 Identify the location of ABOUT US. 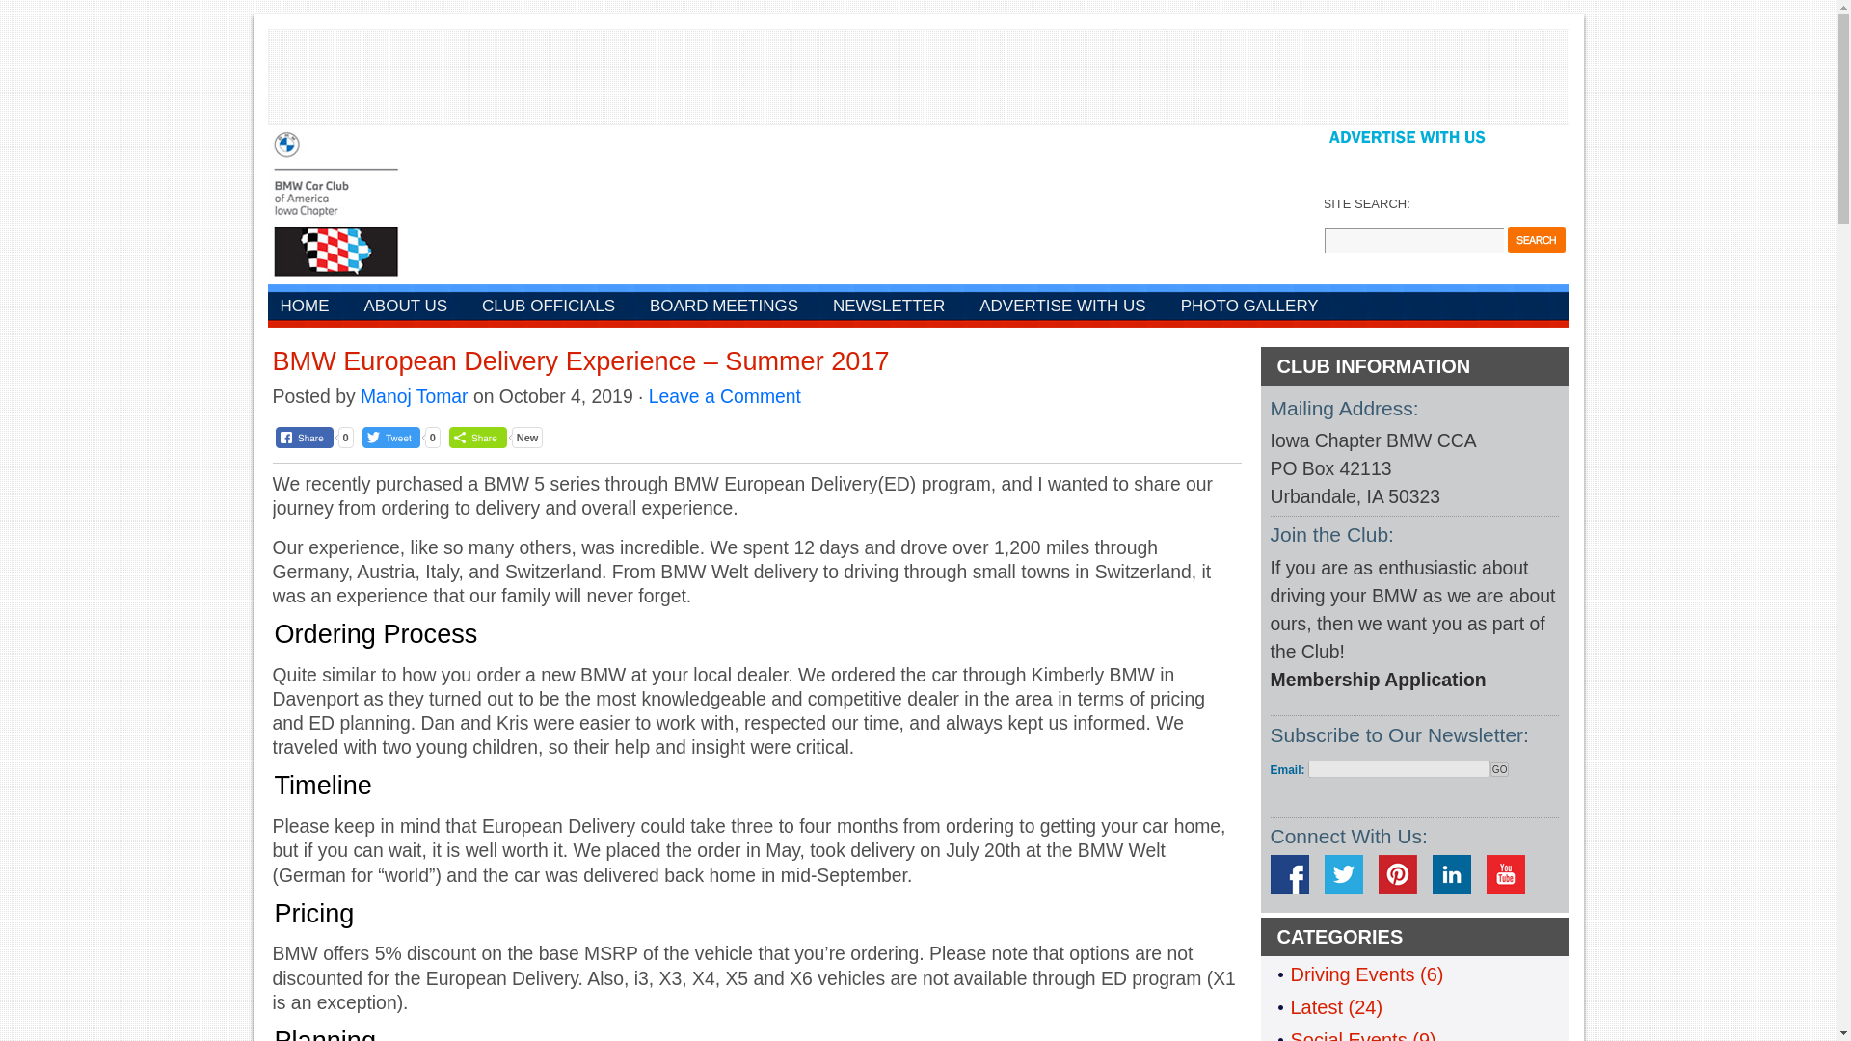
(405, 307).